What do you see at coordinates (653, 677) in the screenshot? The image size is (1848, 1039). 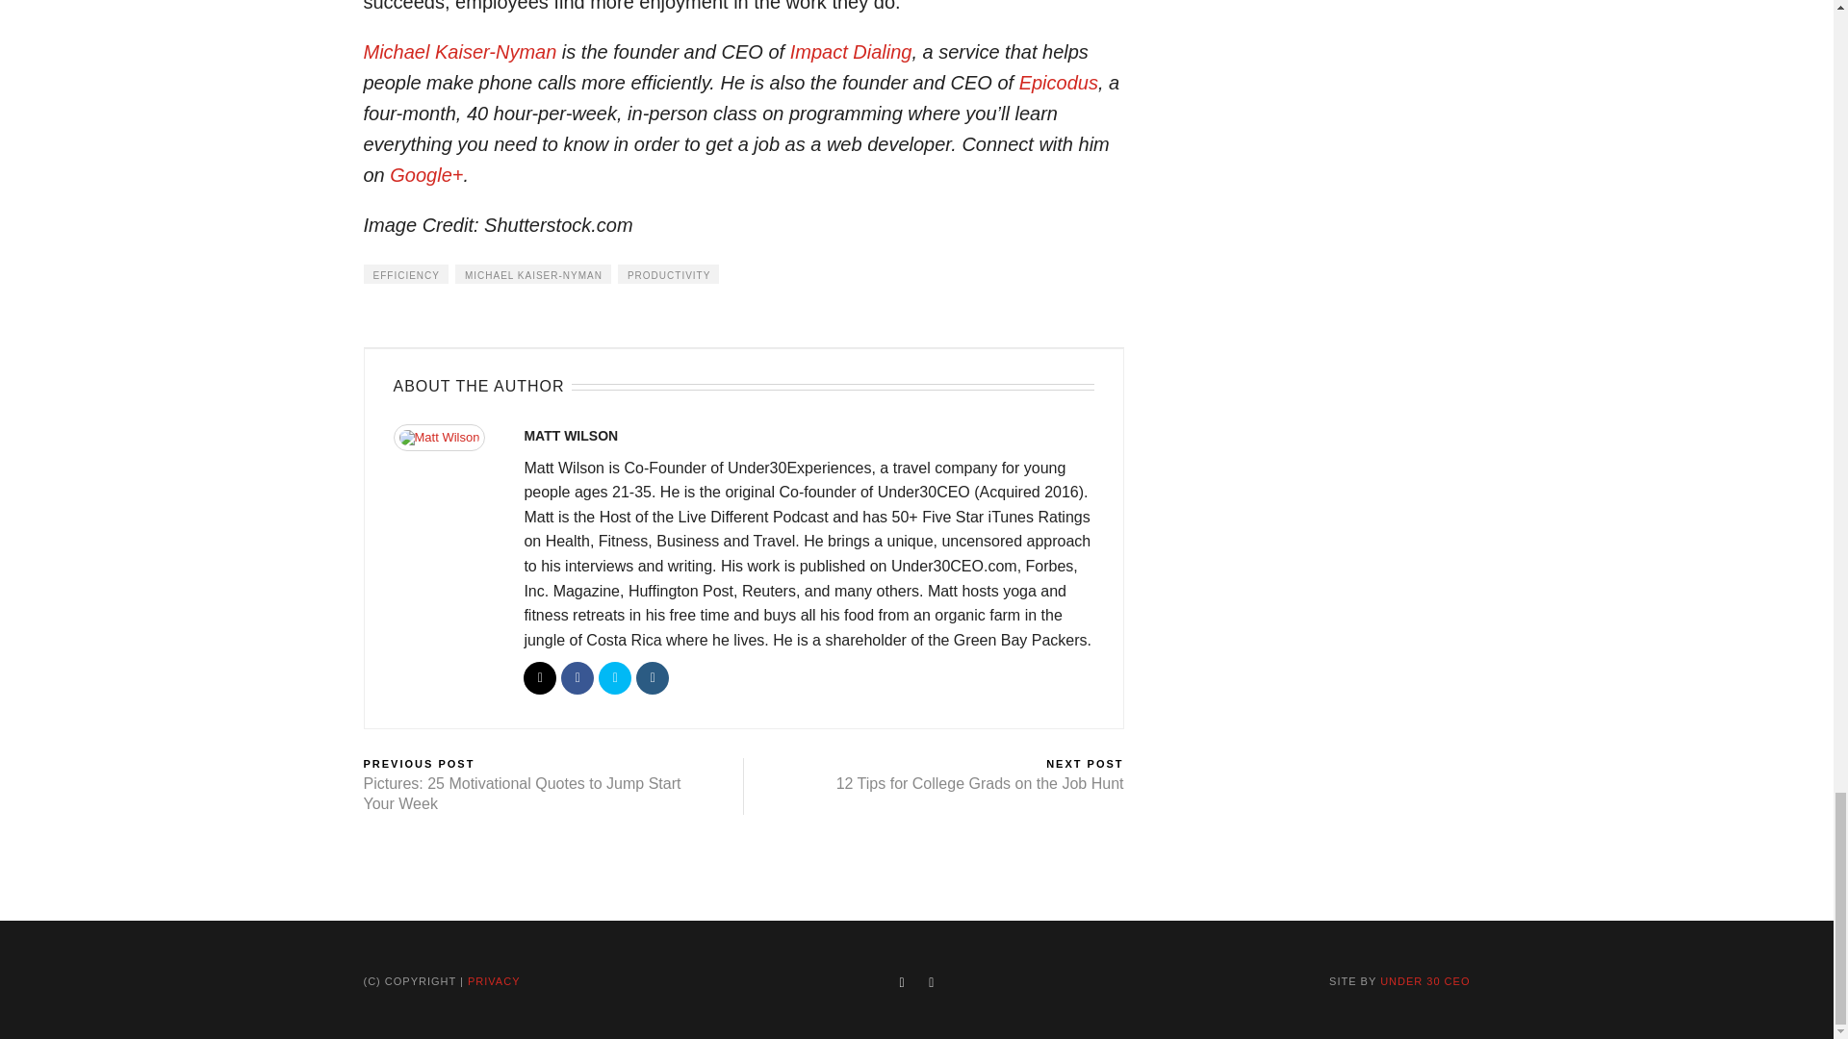 I see `Instagram` at bounding box center [653, 677].